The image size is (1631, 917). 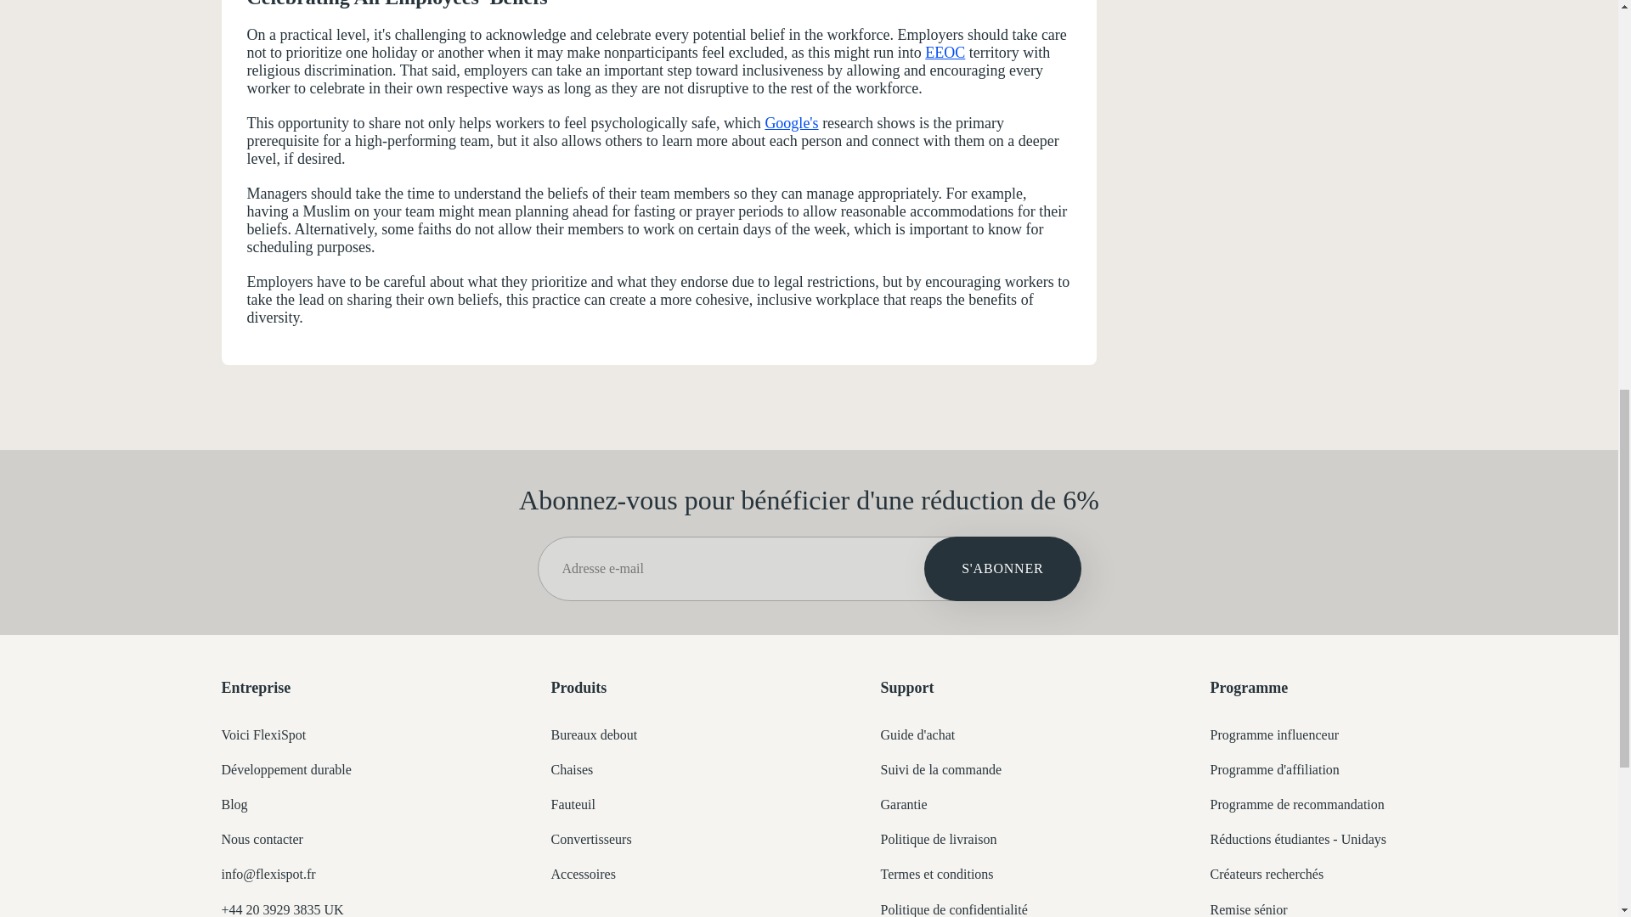 What do you see at coordinates (583, 873) in the screenshot?
I see `Accessoires` at bounding box center [583, 873].